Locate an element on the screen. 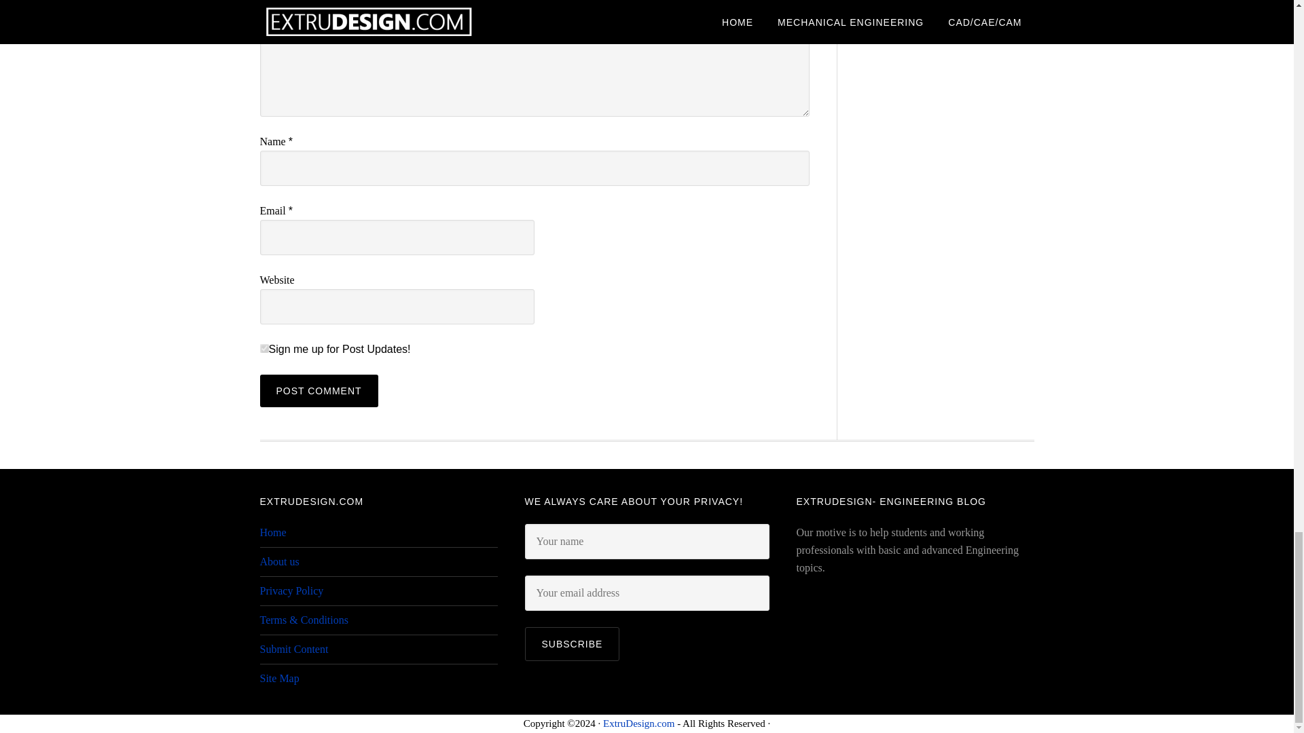 The width and height of the screenshot is (1304, 733). Post Comment is located at coordinates (319, 391).